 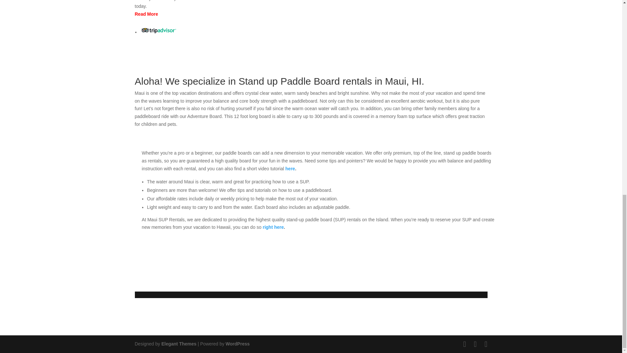 I want to click on here, so click(x=290, y=168).